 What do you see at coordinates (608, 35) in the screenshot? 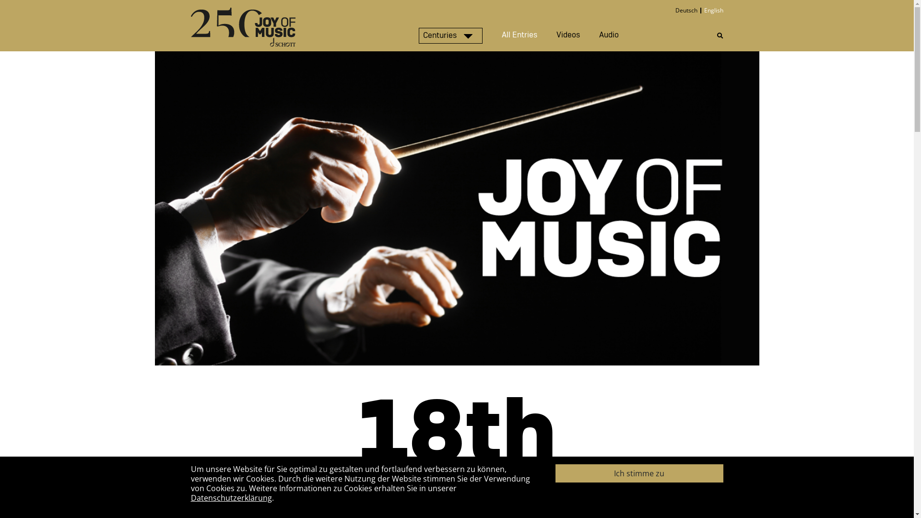
I see `Audio` at bounding box center [608, 35].